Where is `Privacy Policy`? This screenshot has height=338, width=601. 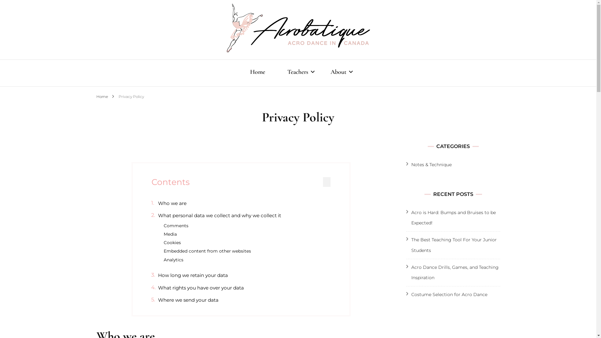
Privacy Policy is located at coordinates (131, 96).